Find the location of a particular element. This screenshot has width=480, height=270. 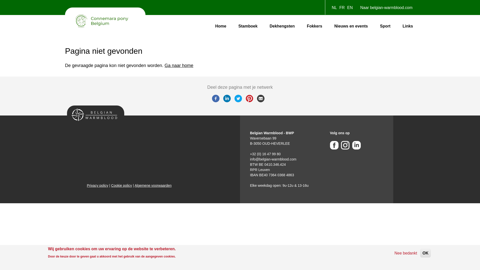

Fokkers is located at coordinates (314, 26).